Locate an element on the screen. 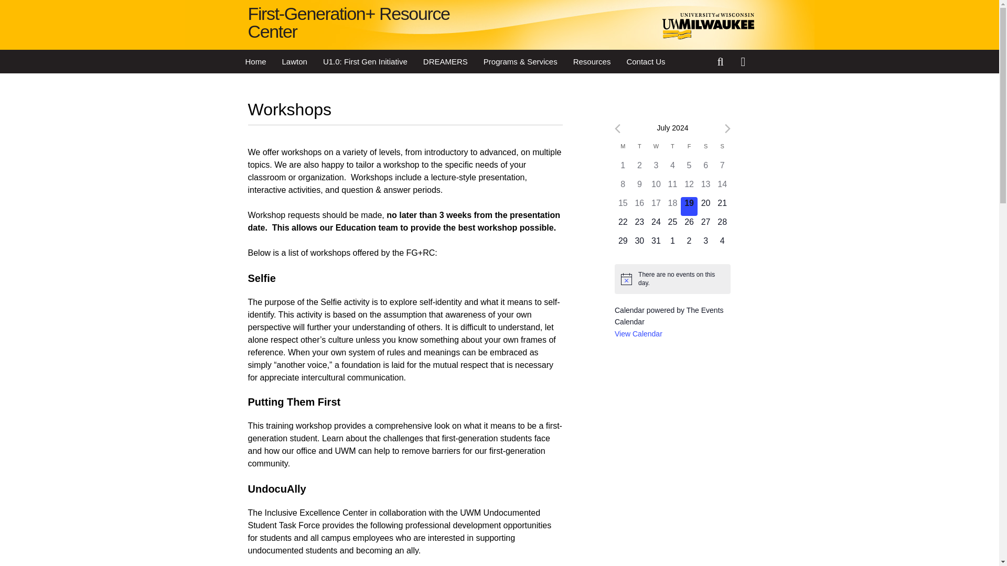  Search is located at coordinates (722, 62).